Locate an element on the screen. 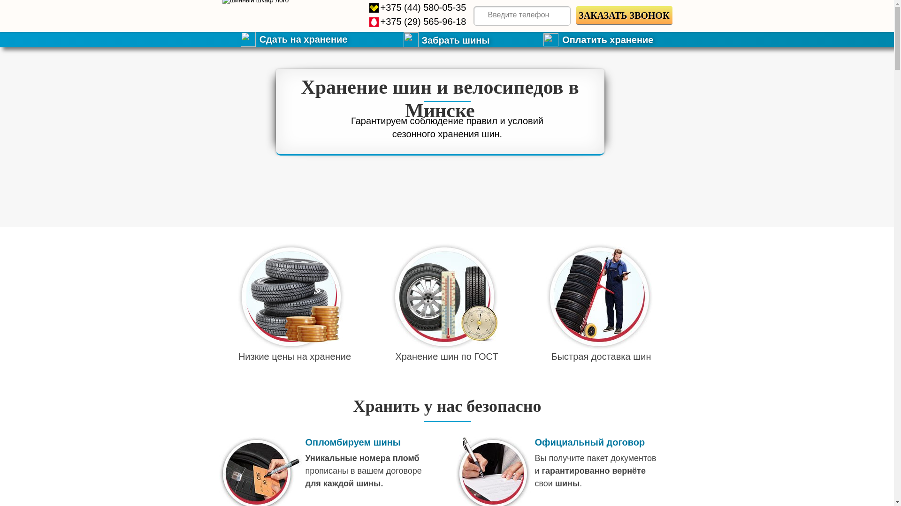 Image resolution: width=901 pixels, height=506 pixels. +375 (29) 565-96-18 is located at coordinates (423, 22).